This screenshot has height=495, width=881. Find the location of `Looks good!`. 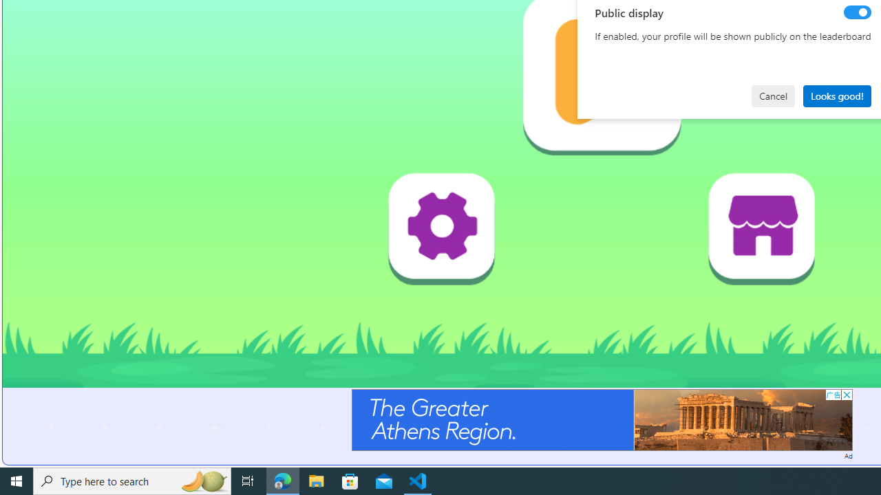

Looks good! is located at coordinates (837, 96).